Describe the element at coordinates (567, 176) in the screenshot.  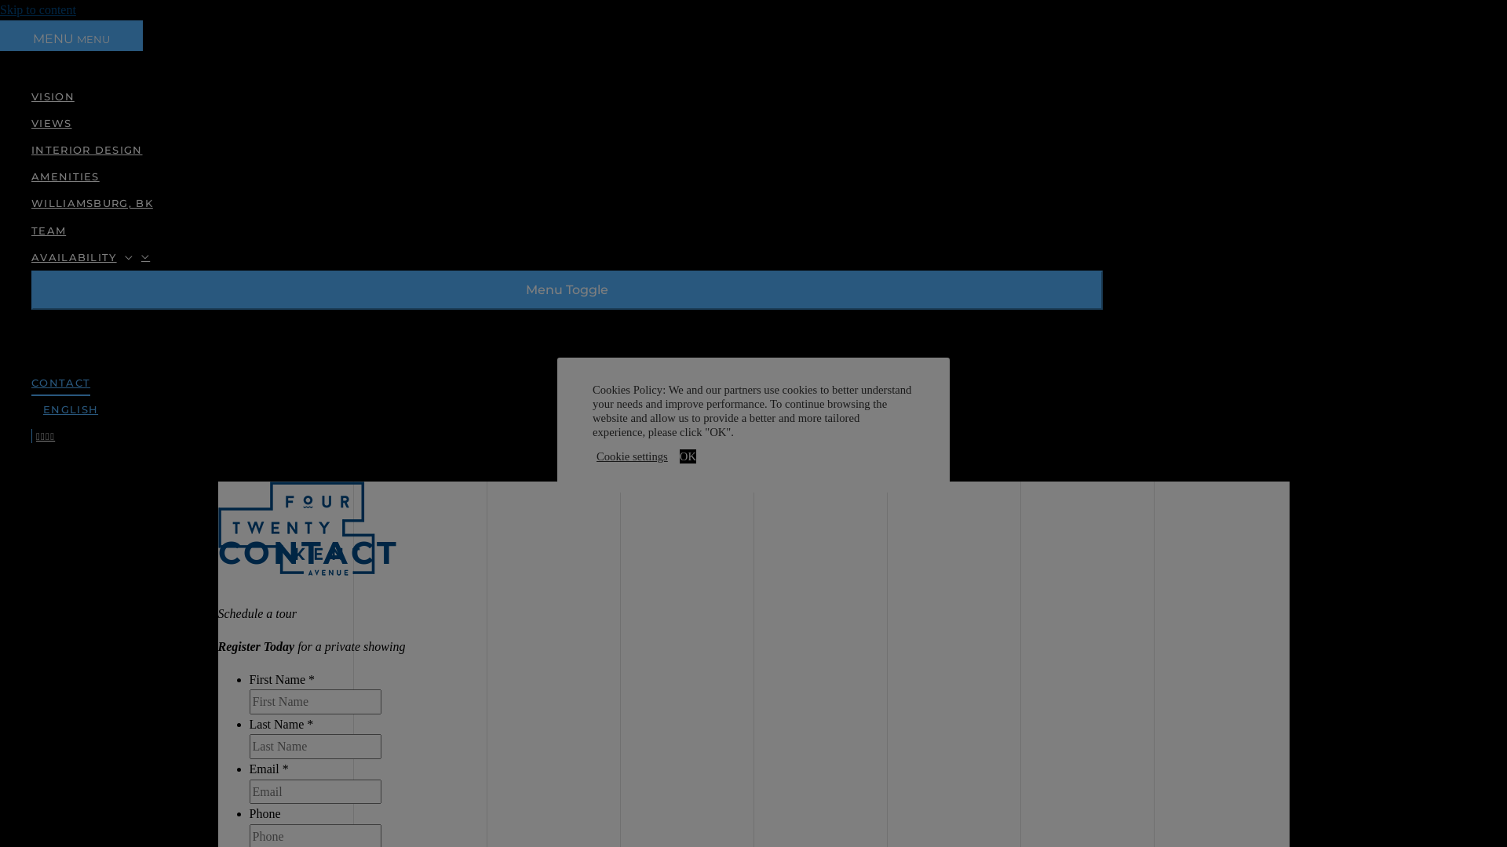
I see `AMENITIES` at that location.